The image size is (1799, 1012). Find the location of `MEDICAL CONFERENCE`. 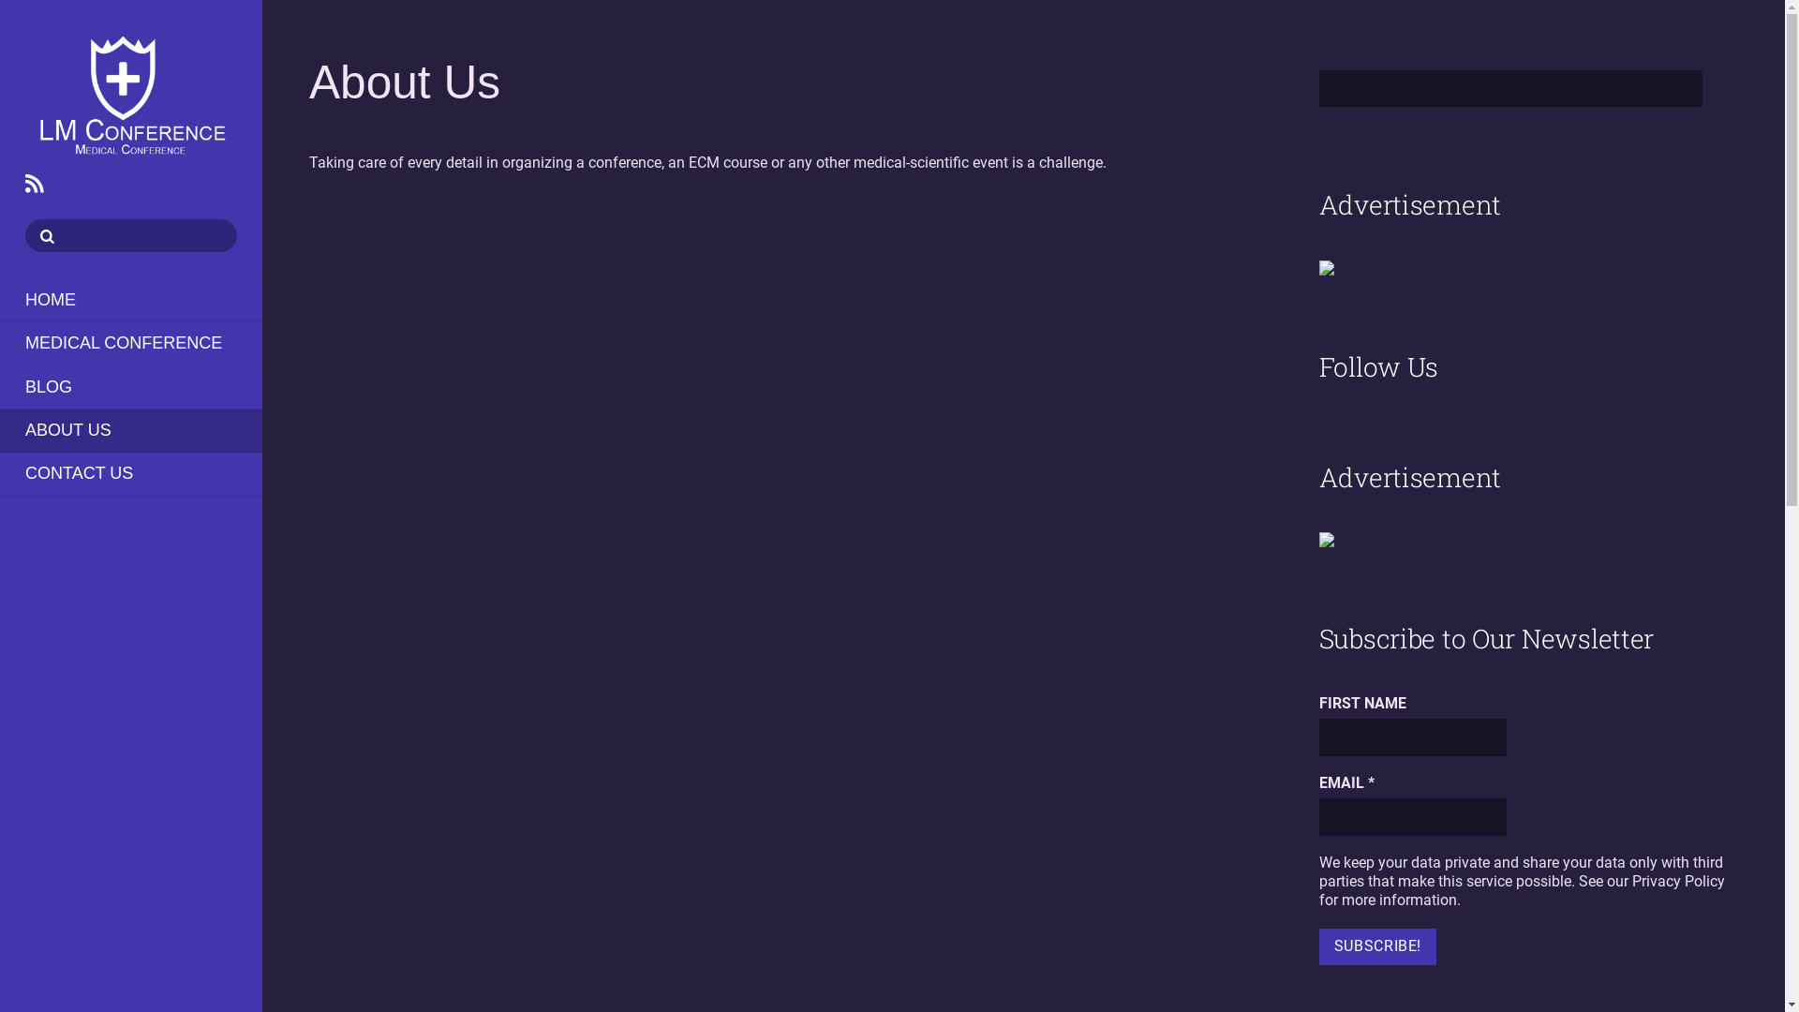

MEDICAL CONFERENCE is located at coordinates (131, 344).